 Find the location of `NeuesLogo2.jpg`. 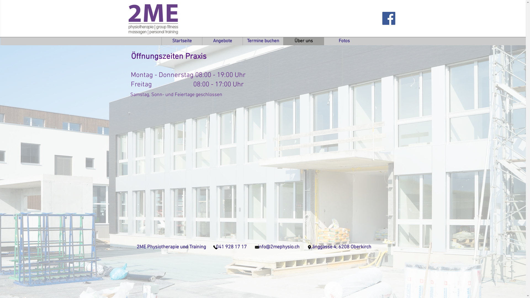

NeuesLogo2.jpg is located at coordinates (153, 17).